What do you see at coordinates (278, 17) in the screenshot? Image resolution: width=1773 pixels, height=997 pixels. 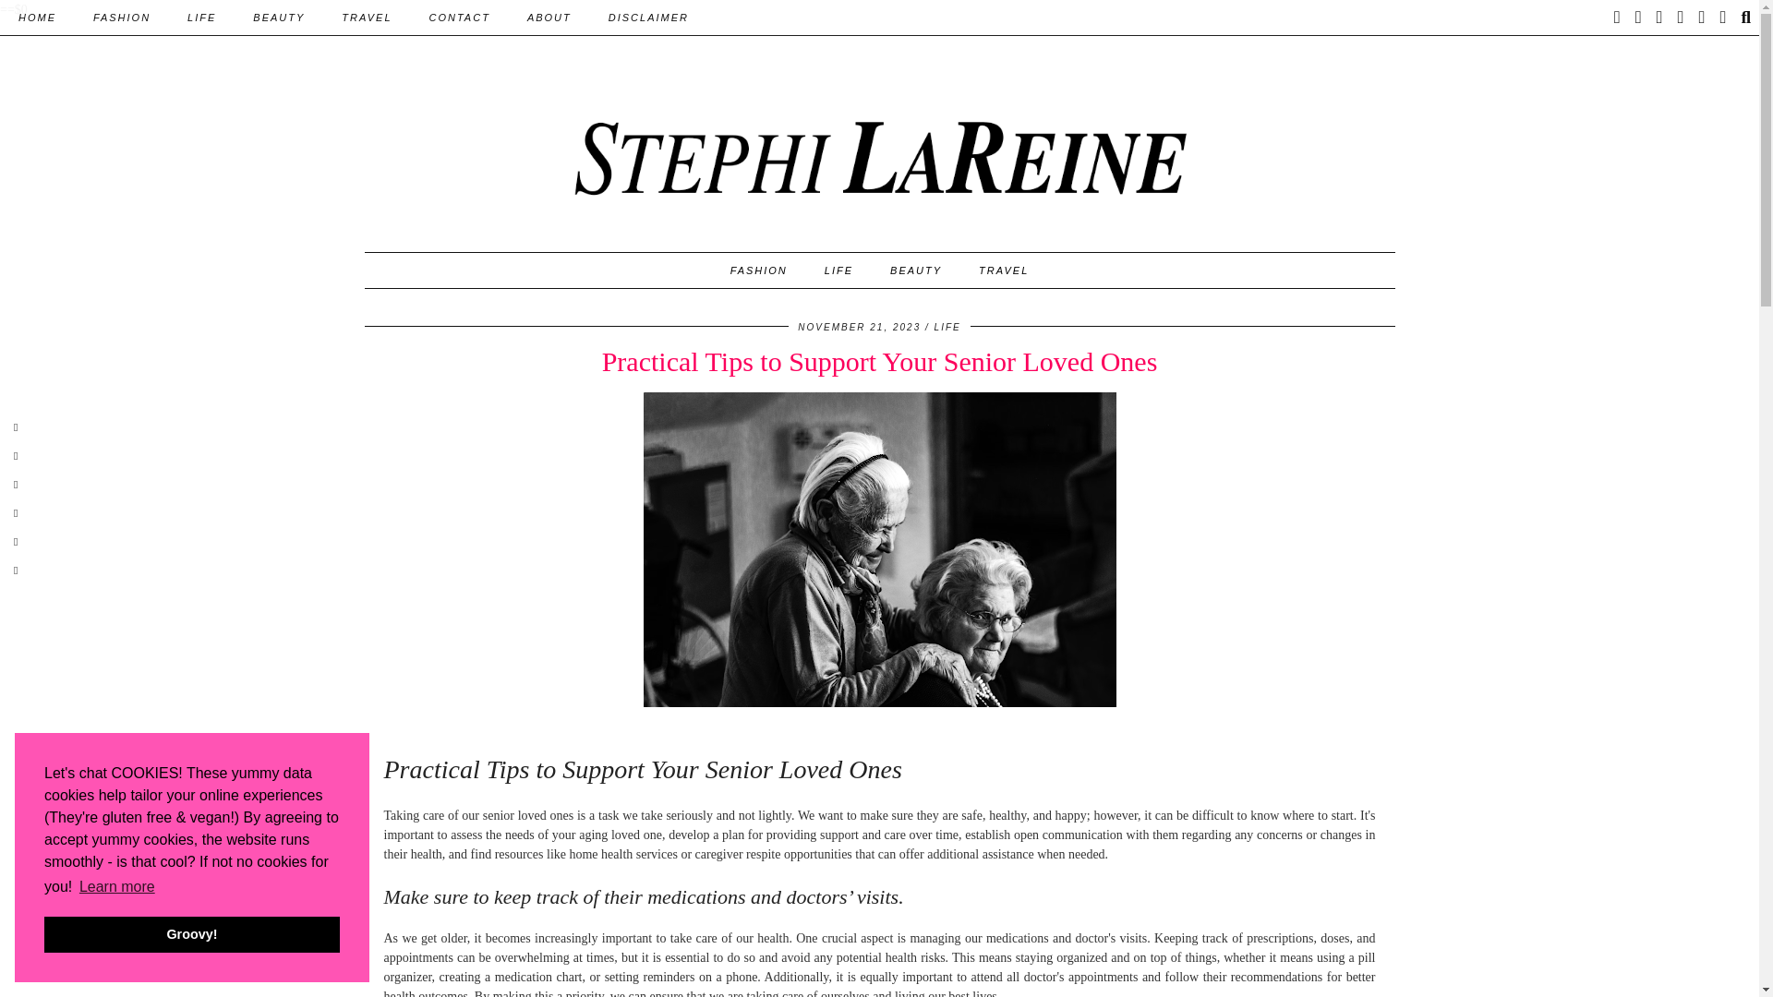 I see `BEAUTY` at bounding box center [278, 17].